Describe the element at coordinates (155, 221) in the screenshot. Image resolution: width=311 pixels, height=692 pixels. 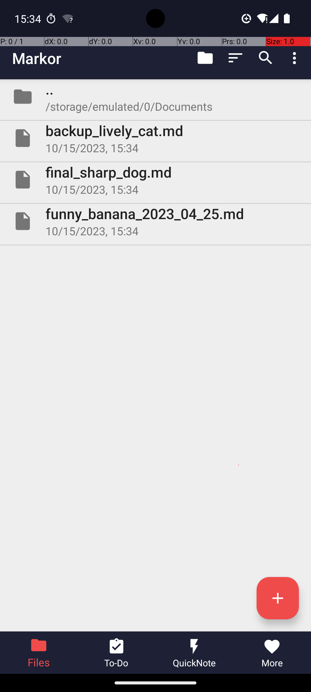
I see `File funny_banana_2023_04_25.md ` at that location.